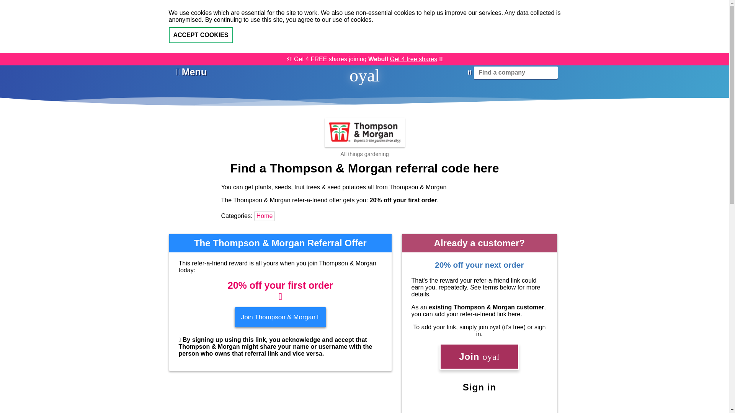  What do you see at coordinates (479, 387) in the screenshot?
I see `Sign in` at bounding box center [479, 387].